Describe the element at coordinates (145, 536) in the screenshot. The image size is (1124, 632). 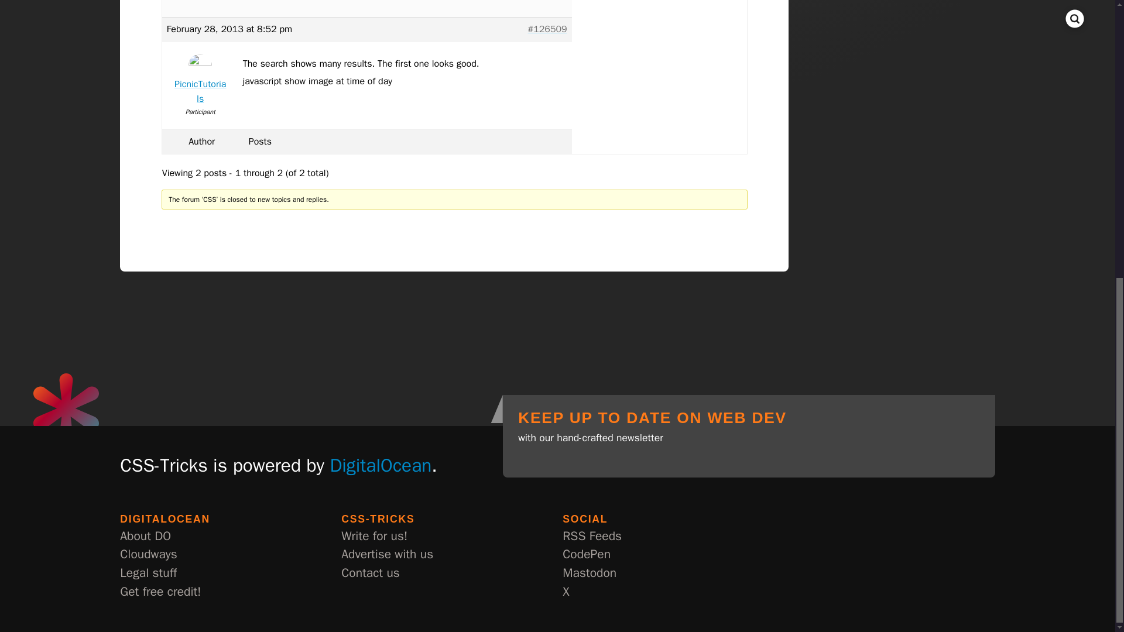
I see `About DO` at that location.